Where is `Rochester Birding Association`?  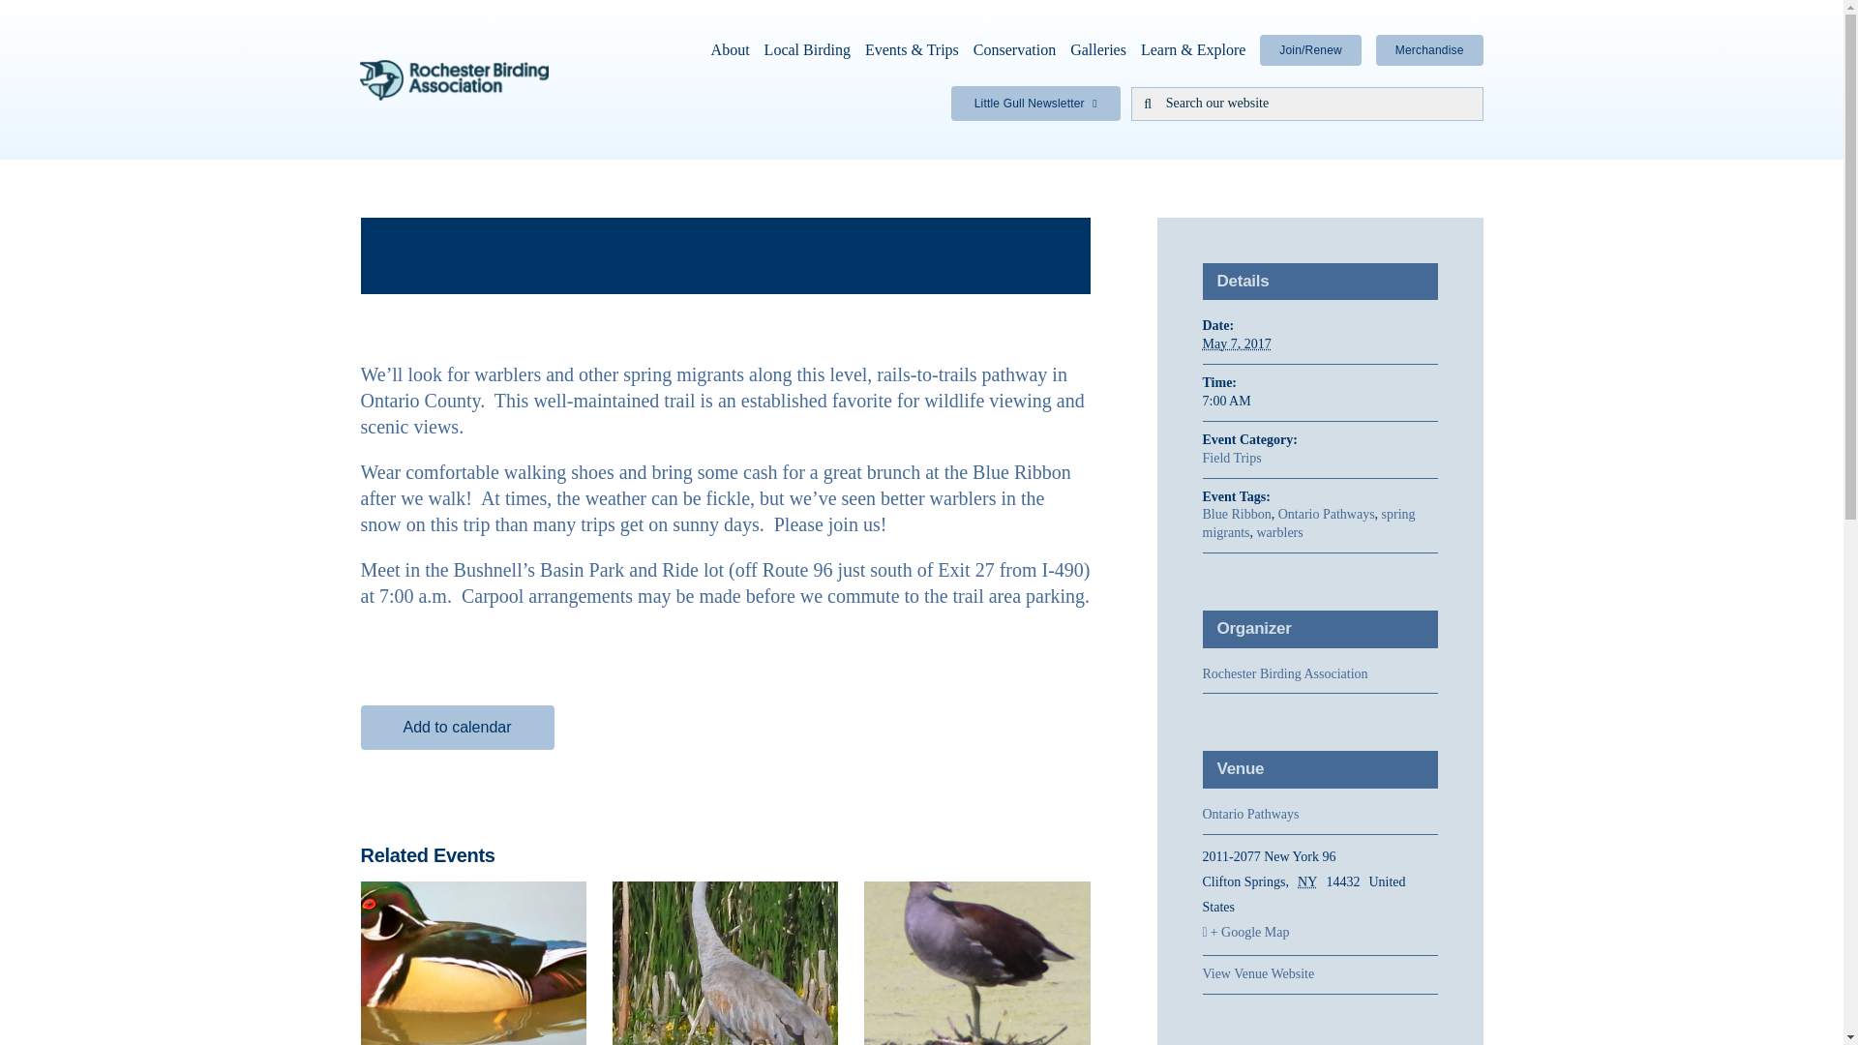 Rochester Birding Association is located at coordinates (1285, 673).